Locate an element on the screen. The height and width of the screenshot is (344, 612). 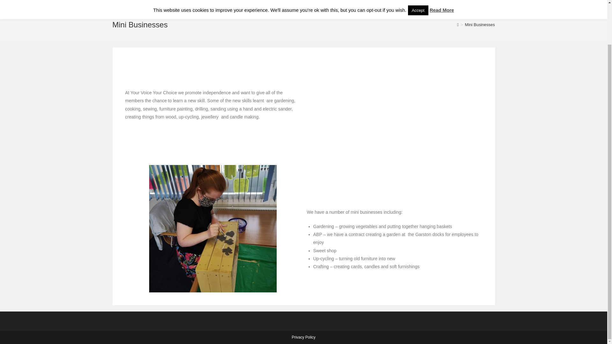
Privacy Policy is located at coordinates (303, 337).